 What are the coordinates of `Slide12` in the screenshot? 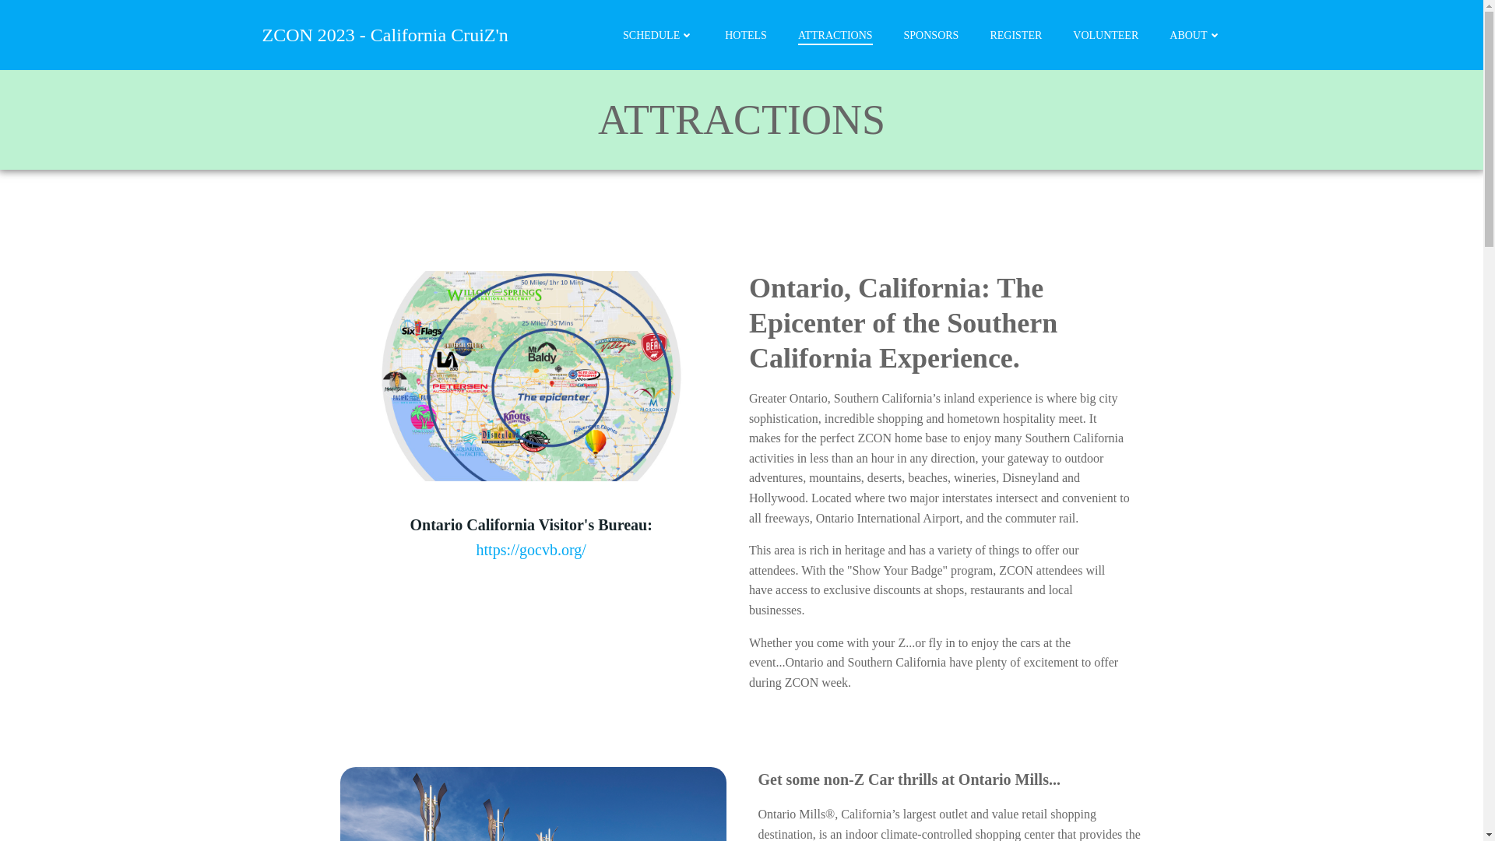 It's located at (530, 375).